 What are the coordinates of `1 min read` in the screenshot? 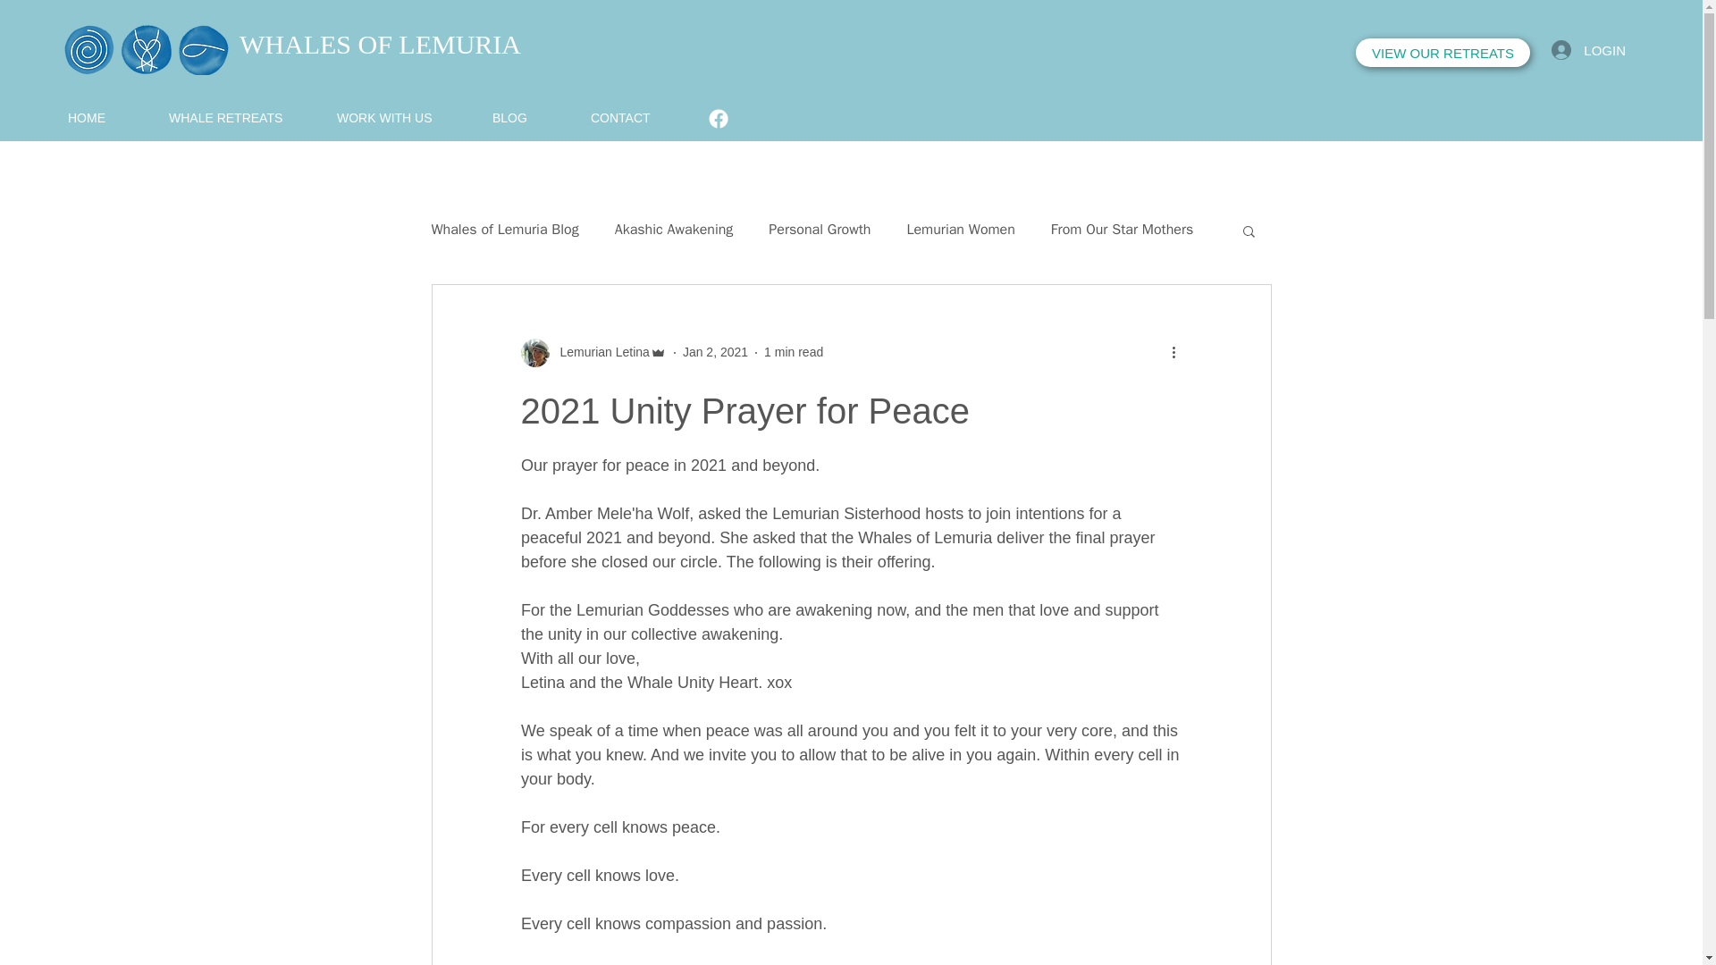 It's located at (794, 351).